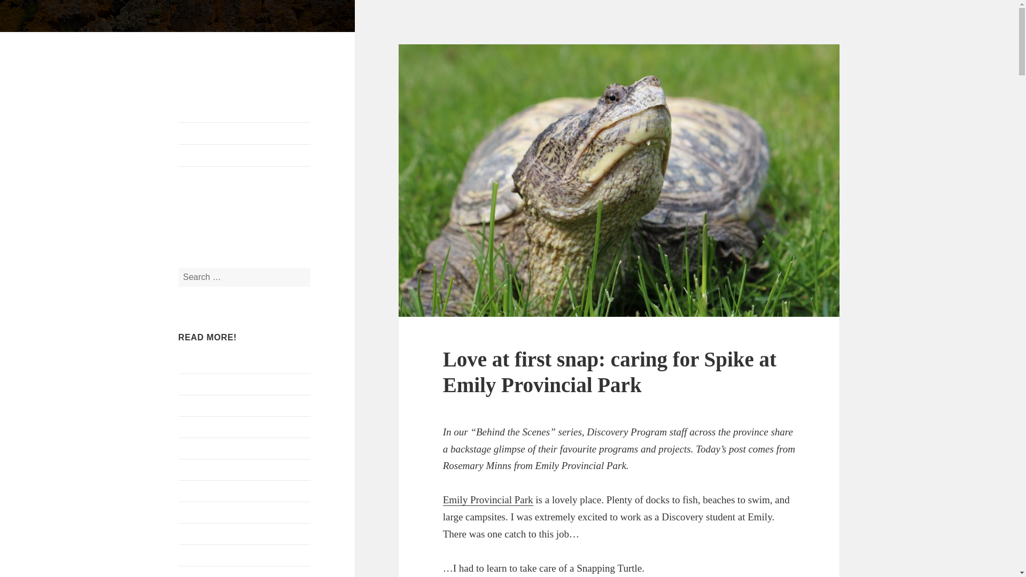 This screenshot has height=577, width=1026. Describe the element at coordinates (200, 426) in the screenshot. I see `Backcountry` at that location.